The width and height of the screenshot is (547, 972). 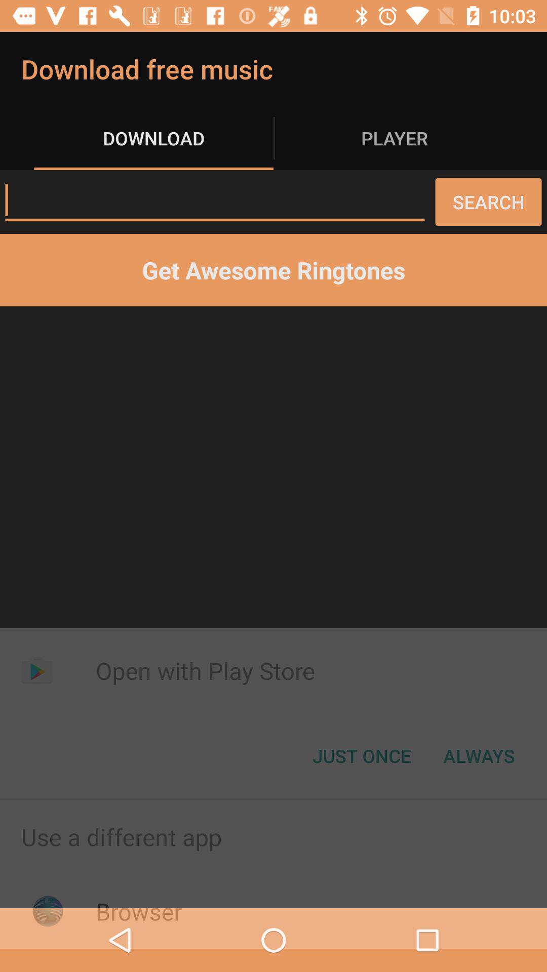 I want to click on add text into the search bar and then press search, so click(x=215, y=200).